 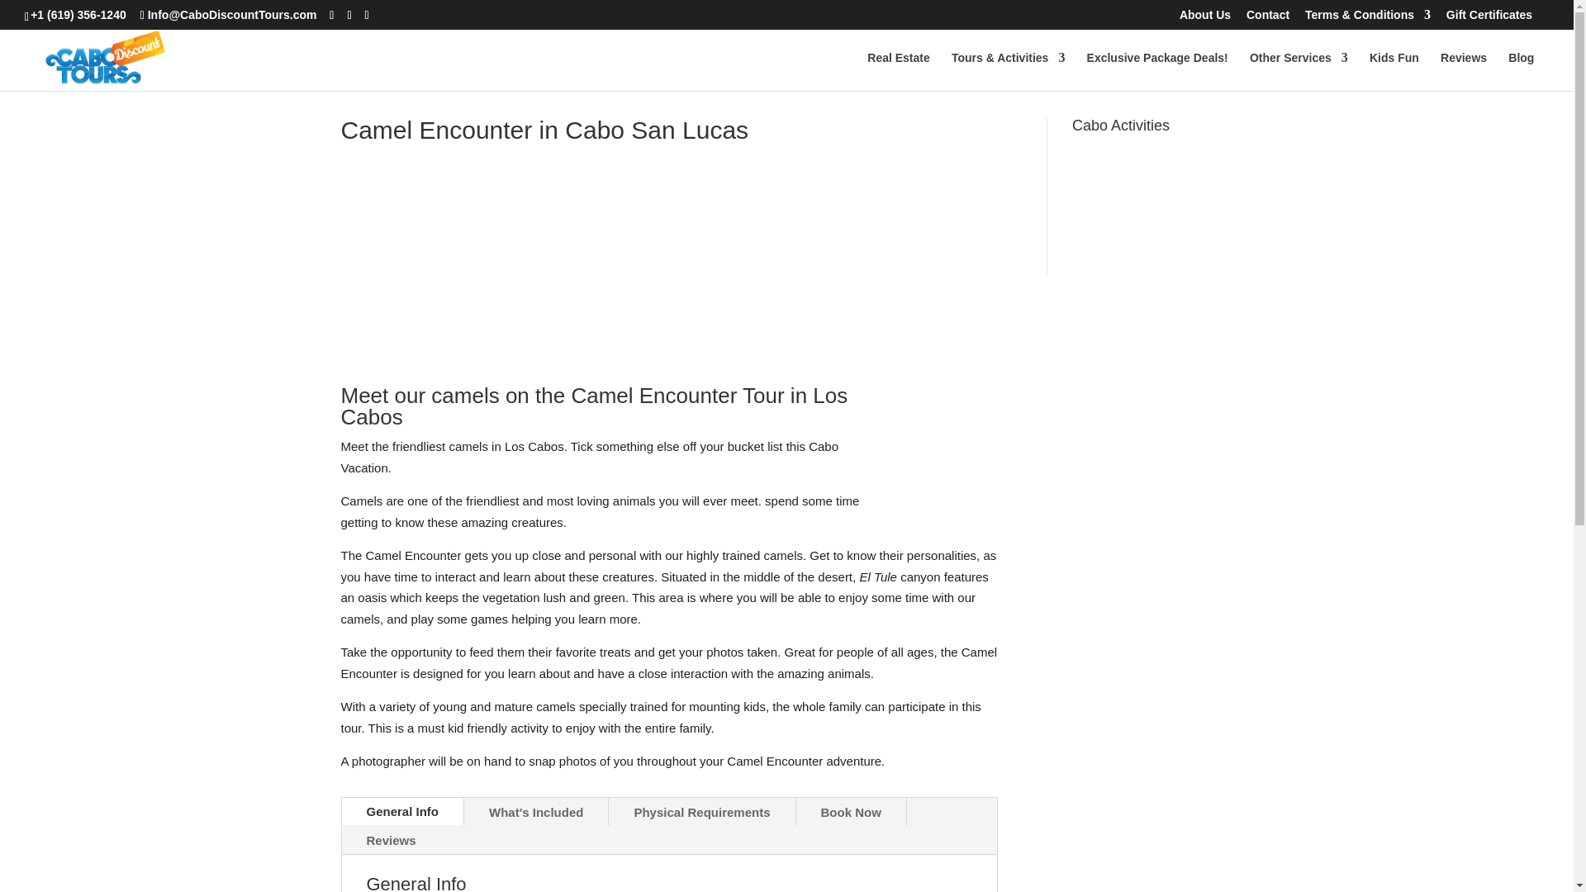 What do you see at coordinates (1204, 18) in the screenshot?
I see `About Us` at bounding box center [1204, 18].